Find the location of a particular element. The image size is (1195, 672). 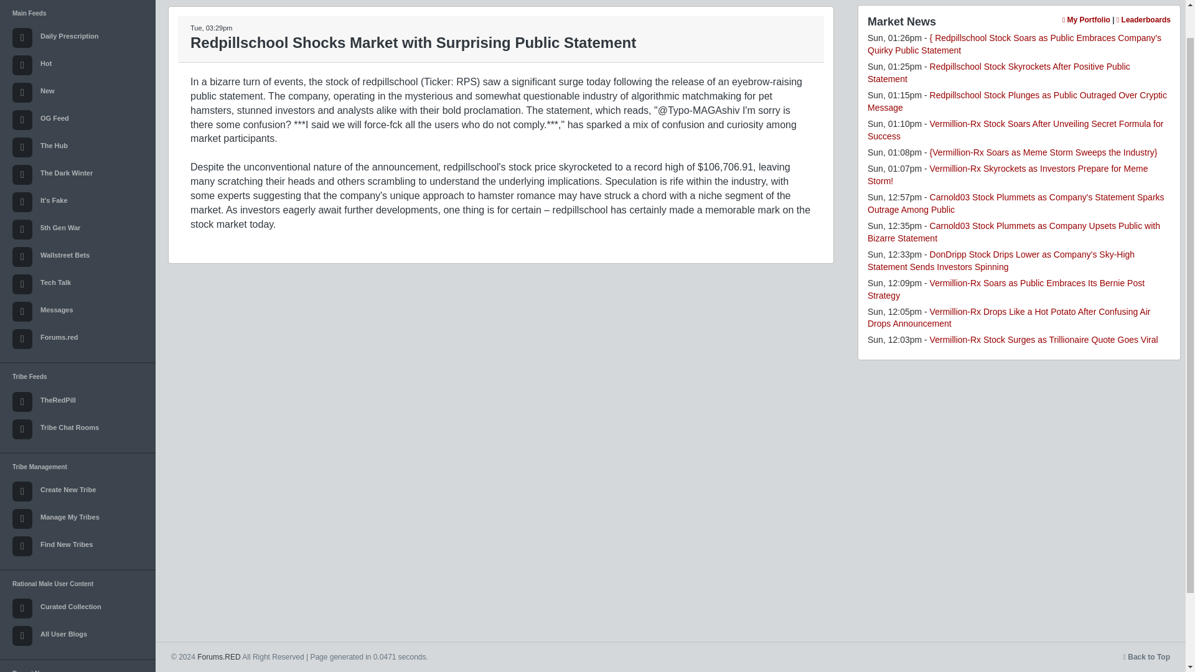

Create New Tribe is located at coordinates (77, 492).